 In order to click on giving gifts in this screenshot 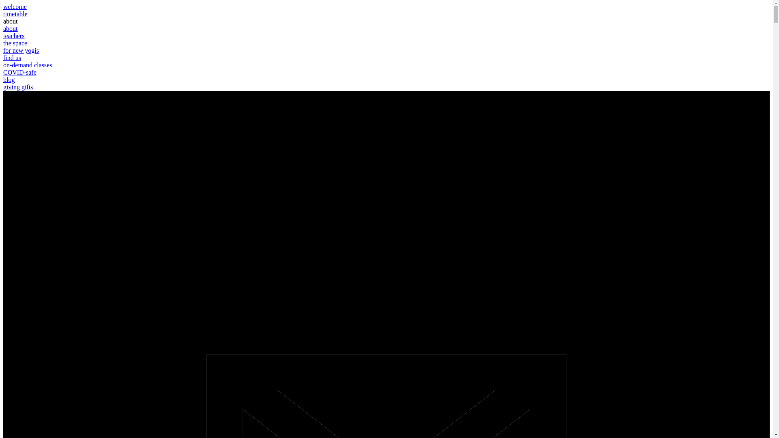, I will do `click(18, 87)`.